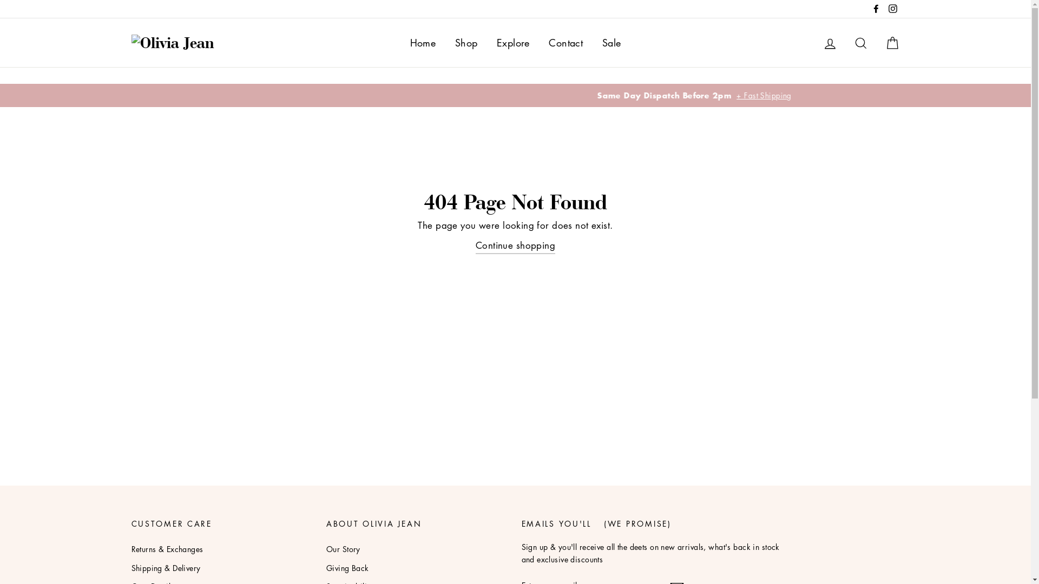  What do you see at coordinates (565, 43) in the screenshot?
I see `Contact` at bounding box center [565, 43].